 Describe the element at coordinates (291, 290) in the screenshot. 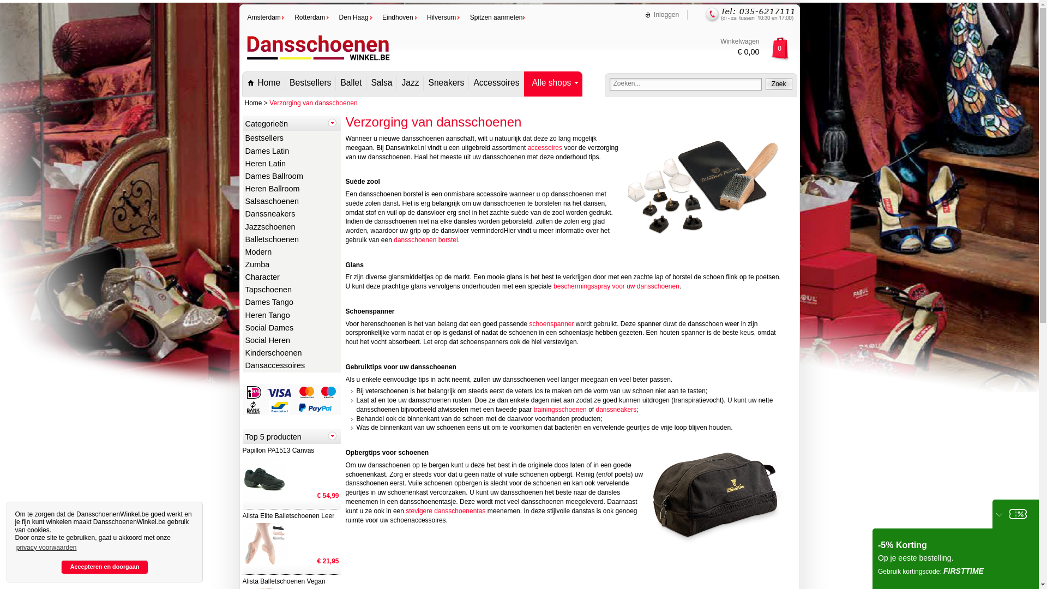

I see `Tapschoenen` at that location.